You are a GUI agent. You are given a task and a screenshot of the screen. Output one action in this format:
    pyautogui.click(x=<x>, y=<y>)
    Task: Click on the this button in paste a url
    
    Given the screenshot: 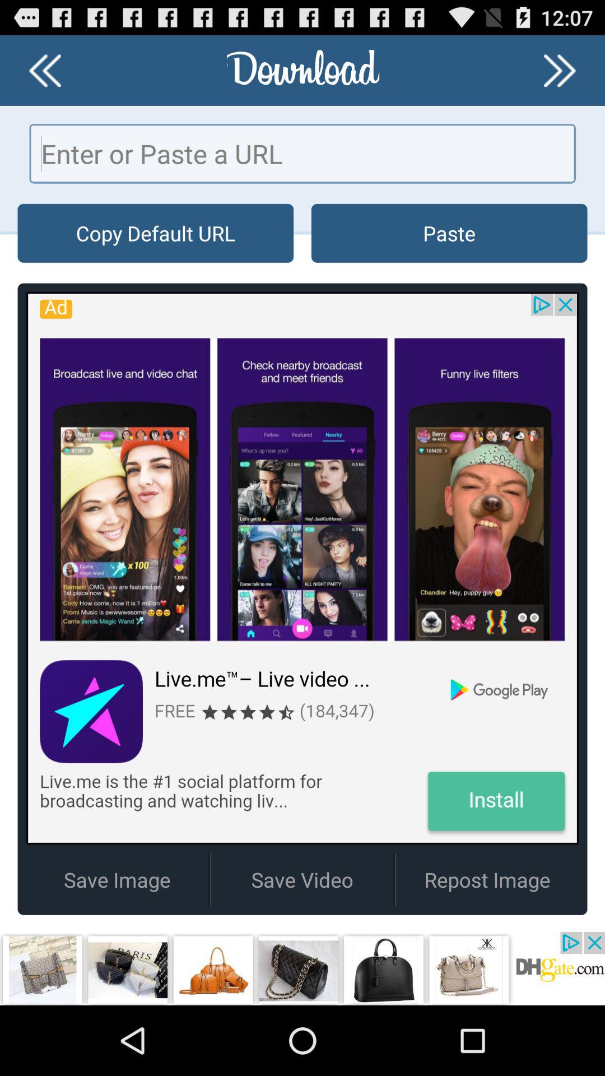 What is the action you would take?
    pyautogui.click(x=302, y=154)
    